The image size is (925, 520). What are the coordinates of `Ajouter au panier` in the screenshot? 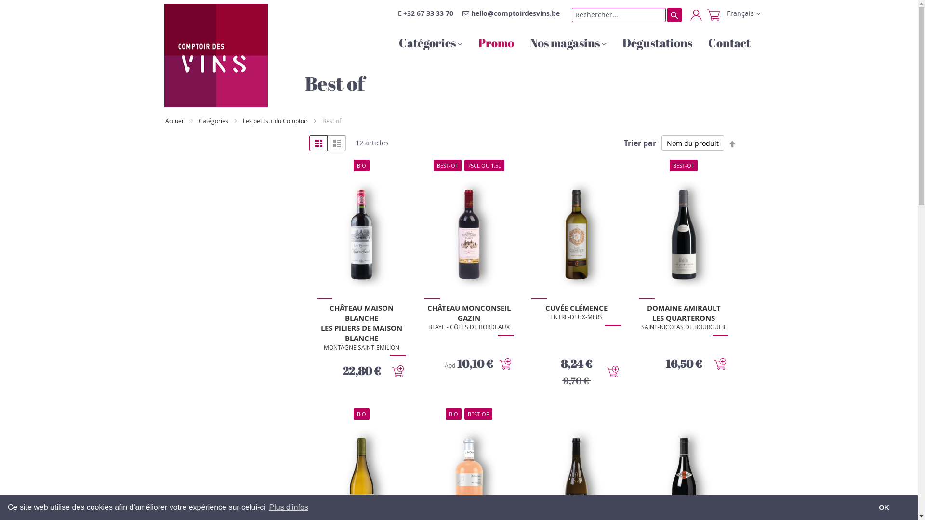 It's located at (720, 364).